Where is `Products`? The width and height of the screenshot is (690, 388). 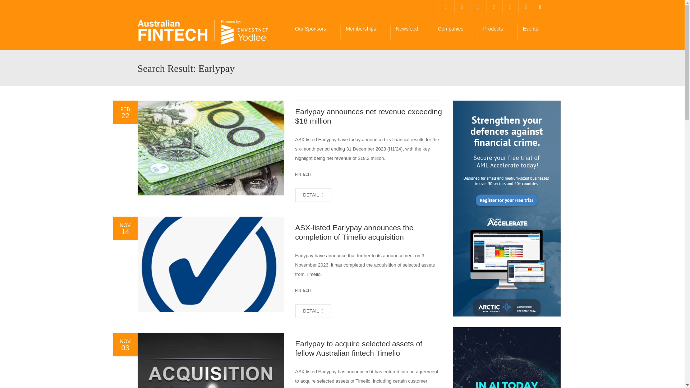 Products is located at coordinates (497, 32).